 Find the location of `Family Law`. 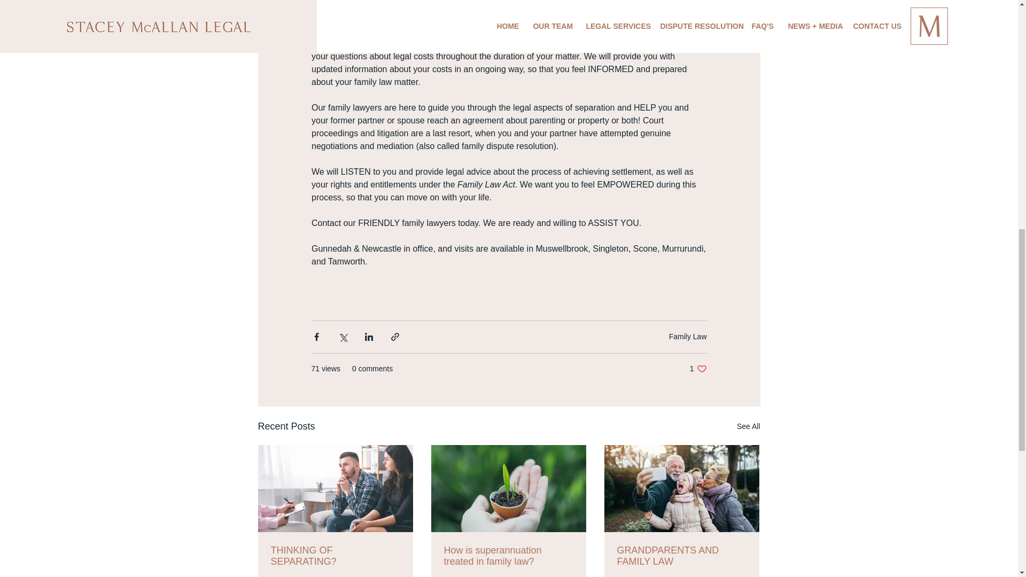

Family Law is located at coordinates (681, 556).